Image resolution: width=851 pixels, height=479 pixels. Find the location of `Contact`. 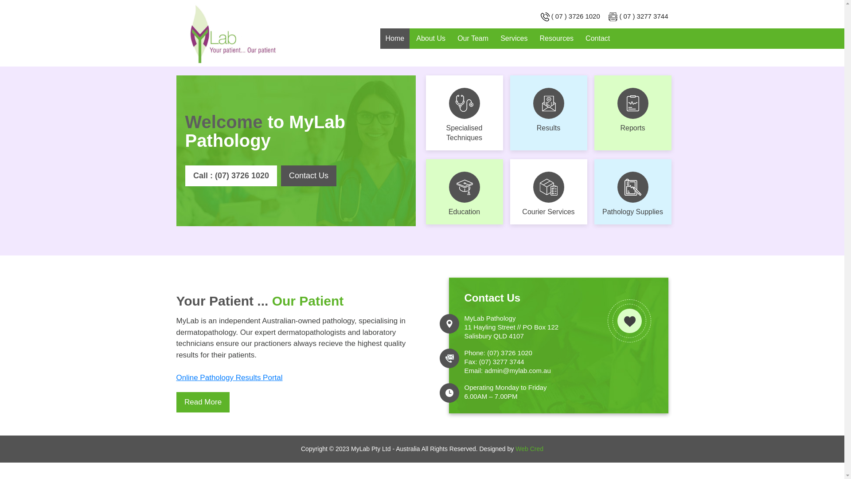

Contact is located at coordinates (597, 39).